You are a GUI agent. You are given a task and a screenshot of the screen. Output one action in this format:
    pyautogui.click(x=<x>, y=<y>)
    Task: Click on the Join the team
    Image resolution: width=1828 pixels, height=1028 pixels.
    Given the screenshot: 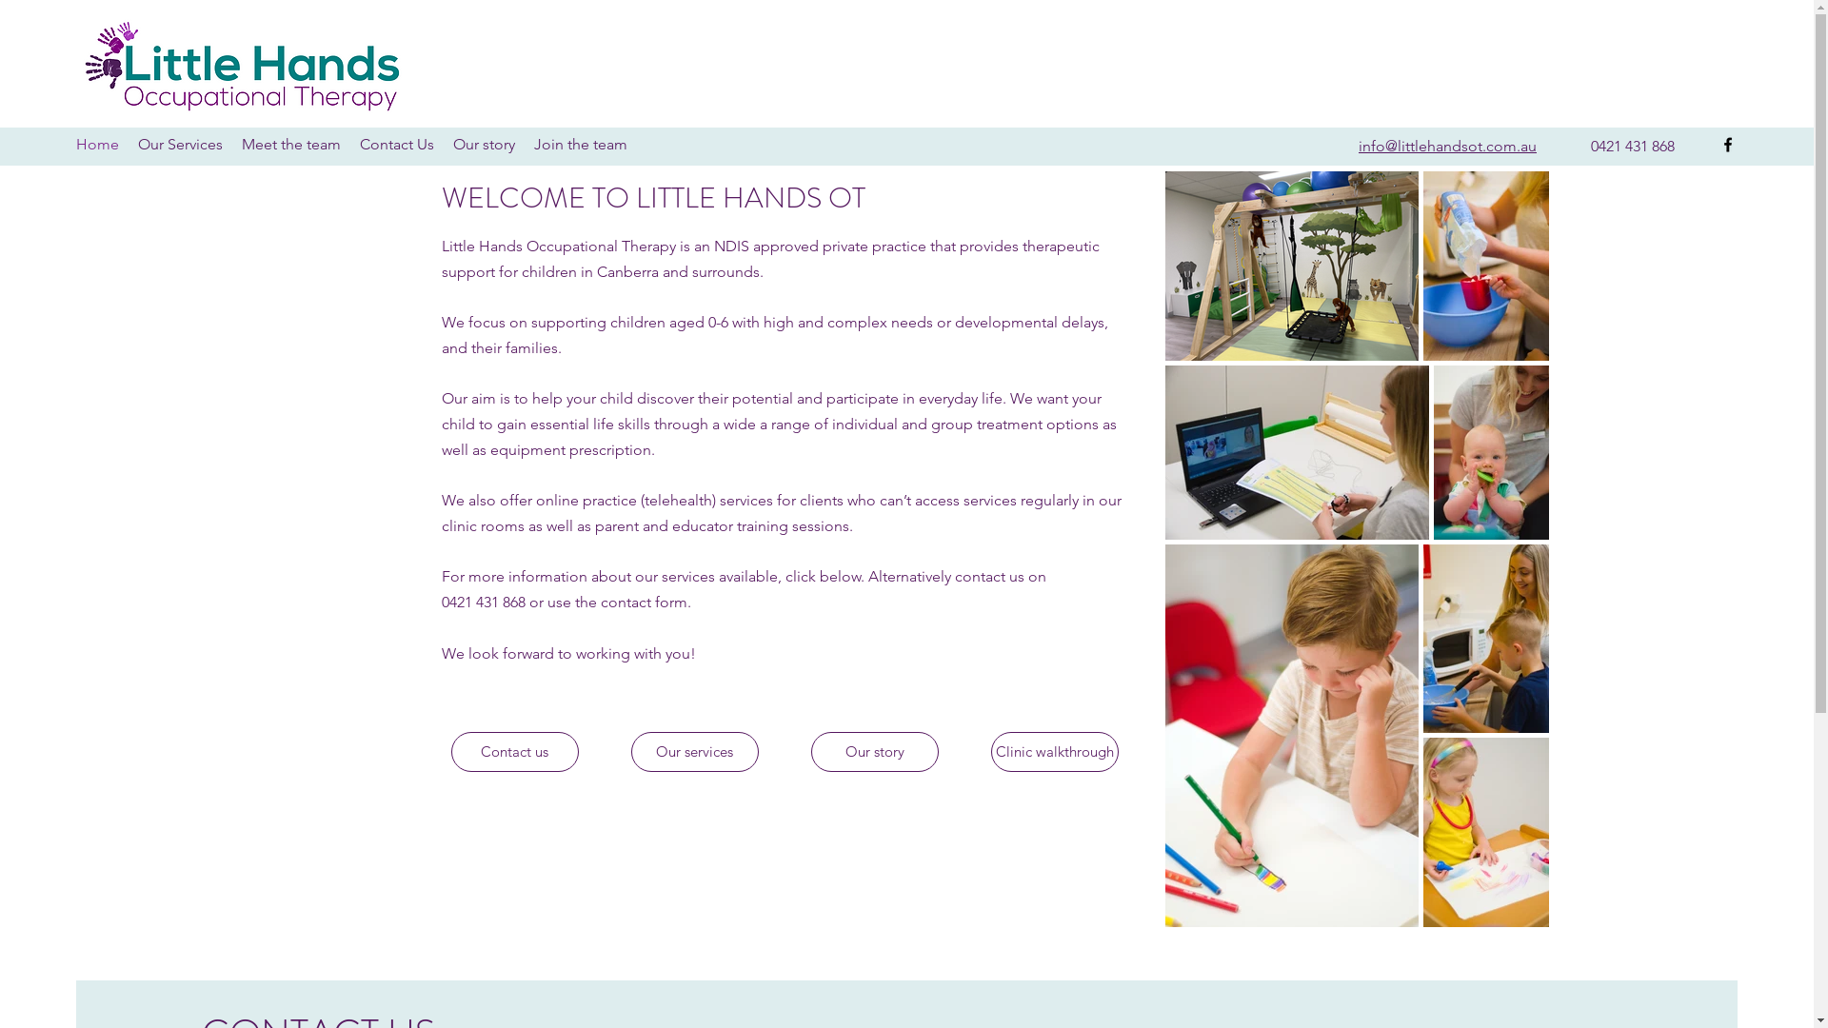 What is the action you would take?
    pyautogui.click(x=581, y=145)
    